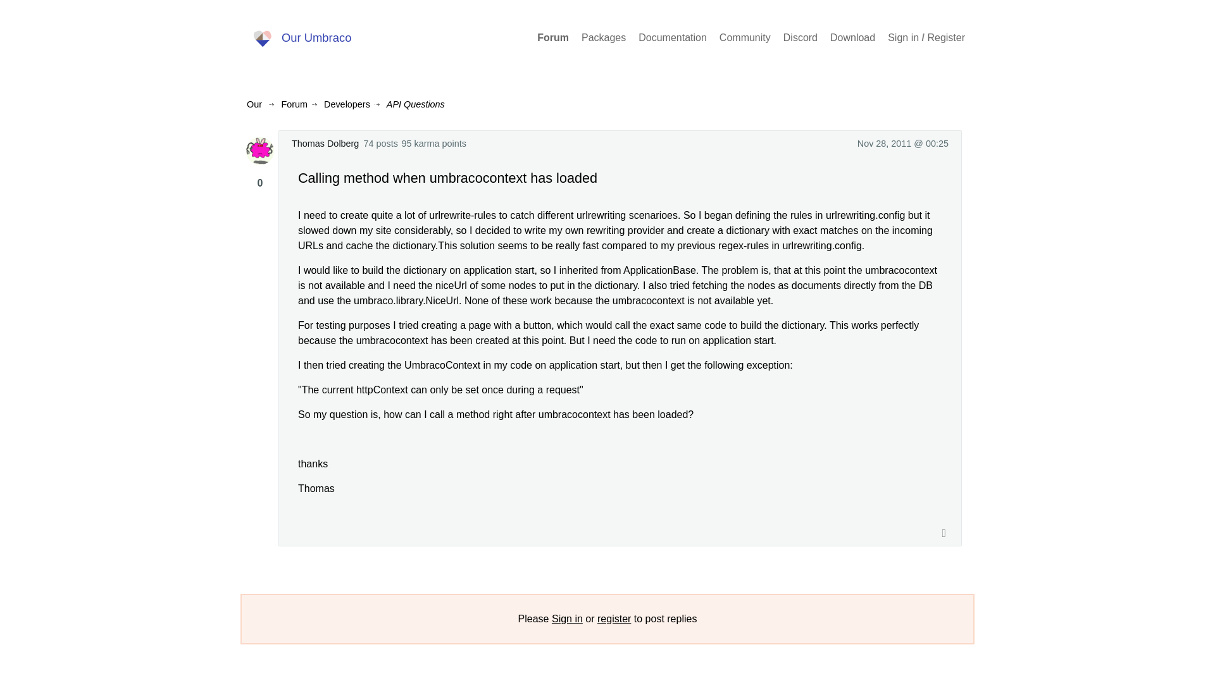 This screenshot has width=1215, height=683. What do you see at coordinates (614, 618) in the screenshot?
I see `register` at bounding box center [614, 618].